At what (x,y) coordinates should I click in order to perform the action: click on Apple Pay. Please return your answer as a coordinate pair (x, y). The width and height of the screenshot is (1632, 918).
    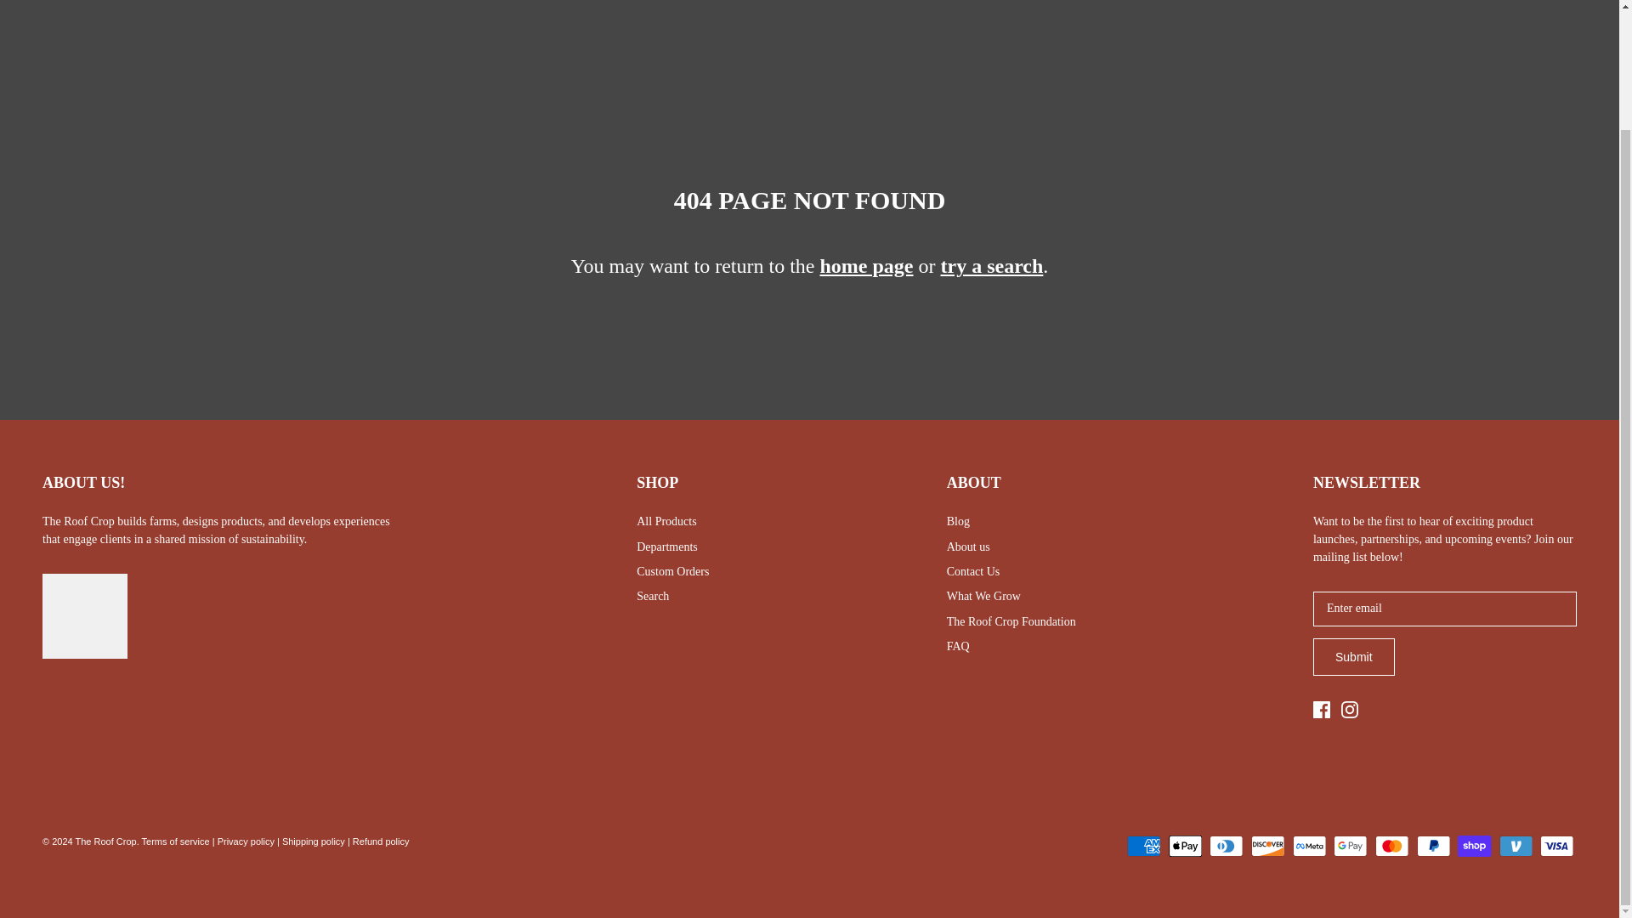
    Looking at the image, I should click on (1185, 845).